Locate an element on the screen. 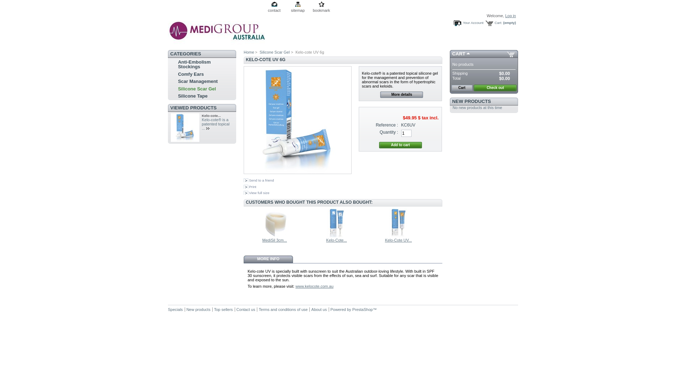  Terms and conditions of use is located at coordinates (283, 310).